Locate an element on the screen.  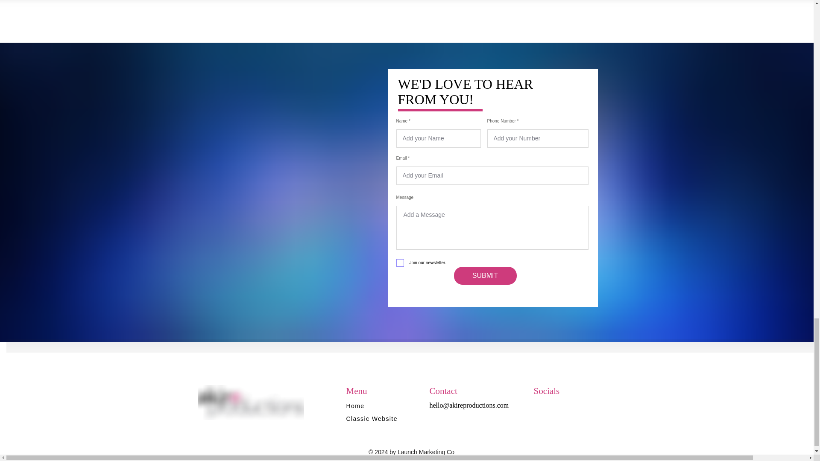
Home is located at coordinates (387, 406).